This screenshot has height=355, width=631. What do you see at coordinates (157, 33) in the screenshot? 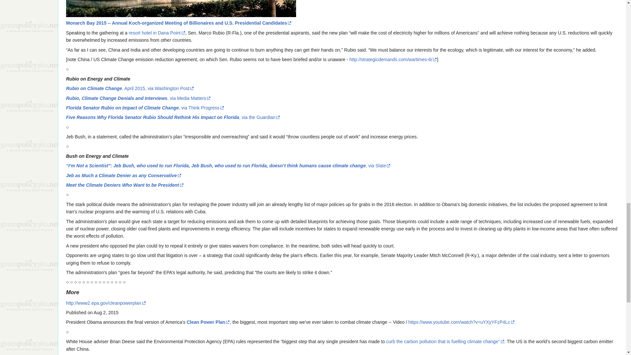
I see `resort hotel in Dana Point` at bounding box center [157, 33].